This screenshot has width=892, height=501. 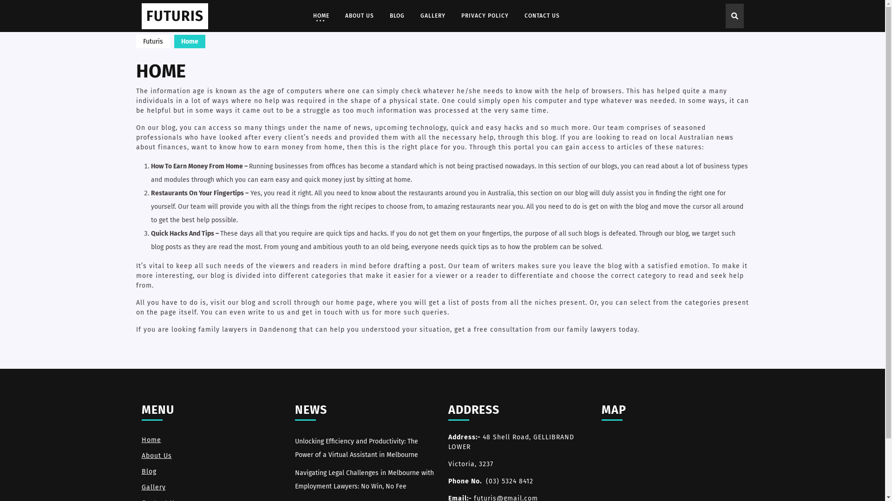 What do you see at coordinates (485, 16) in the screenshot?
I see `PRIVACY POLICY` at bounding box center [485, 16].